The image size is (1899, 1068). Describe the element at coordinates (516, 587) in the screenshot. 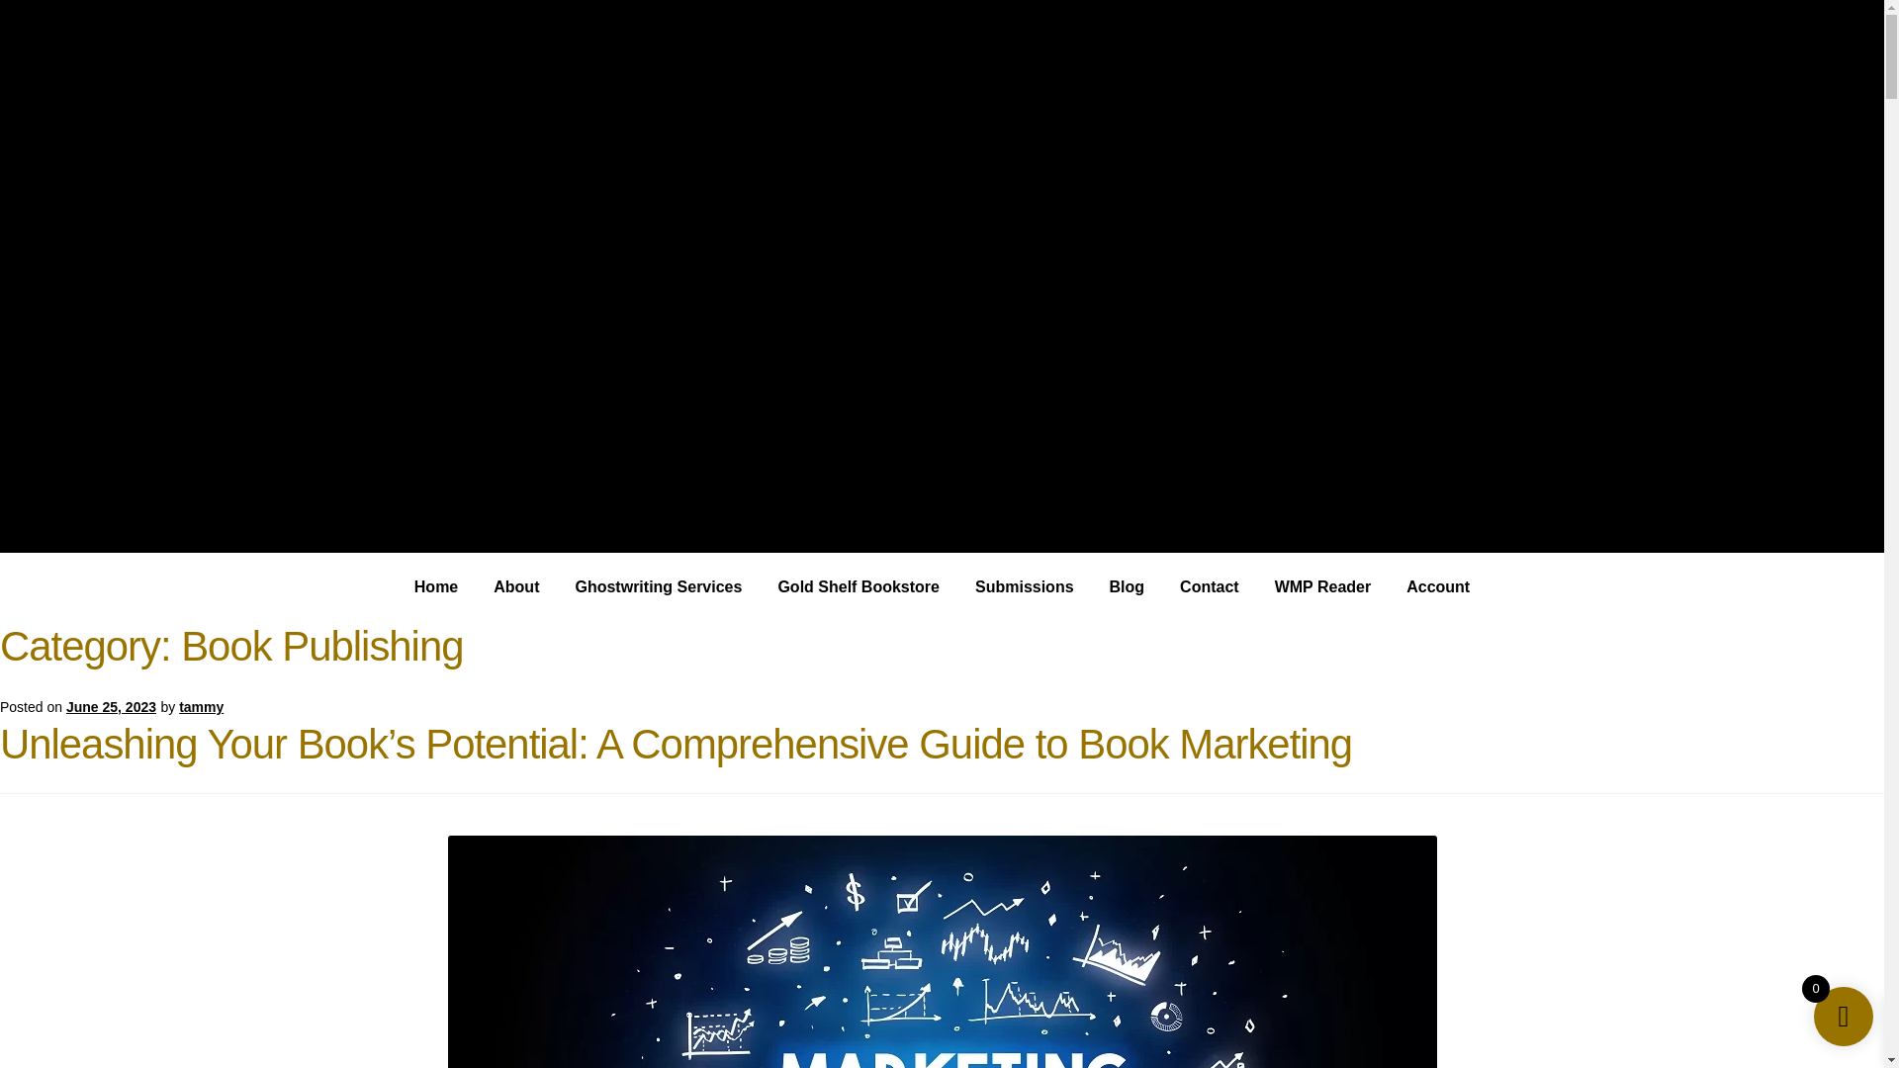

I see `About` at that location.